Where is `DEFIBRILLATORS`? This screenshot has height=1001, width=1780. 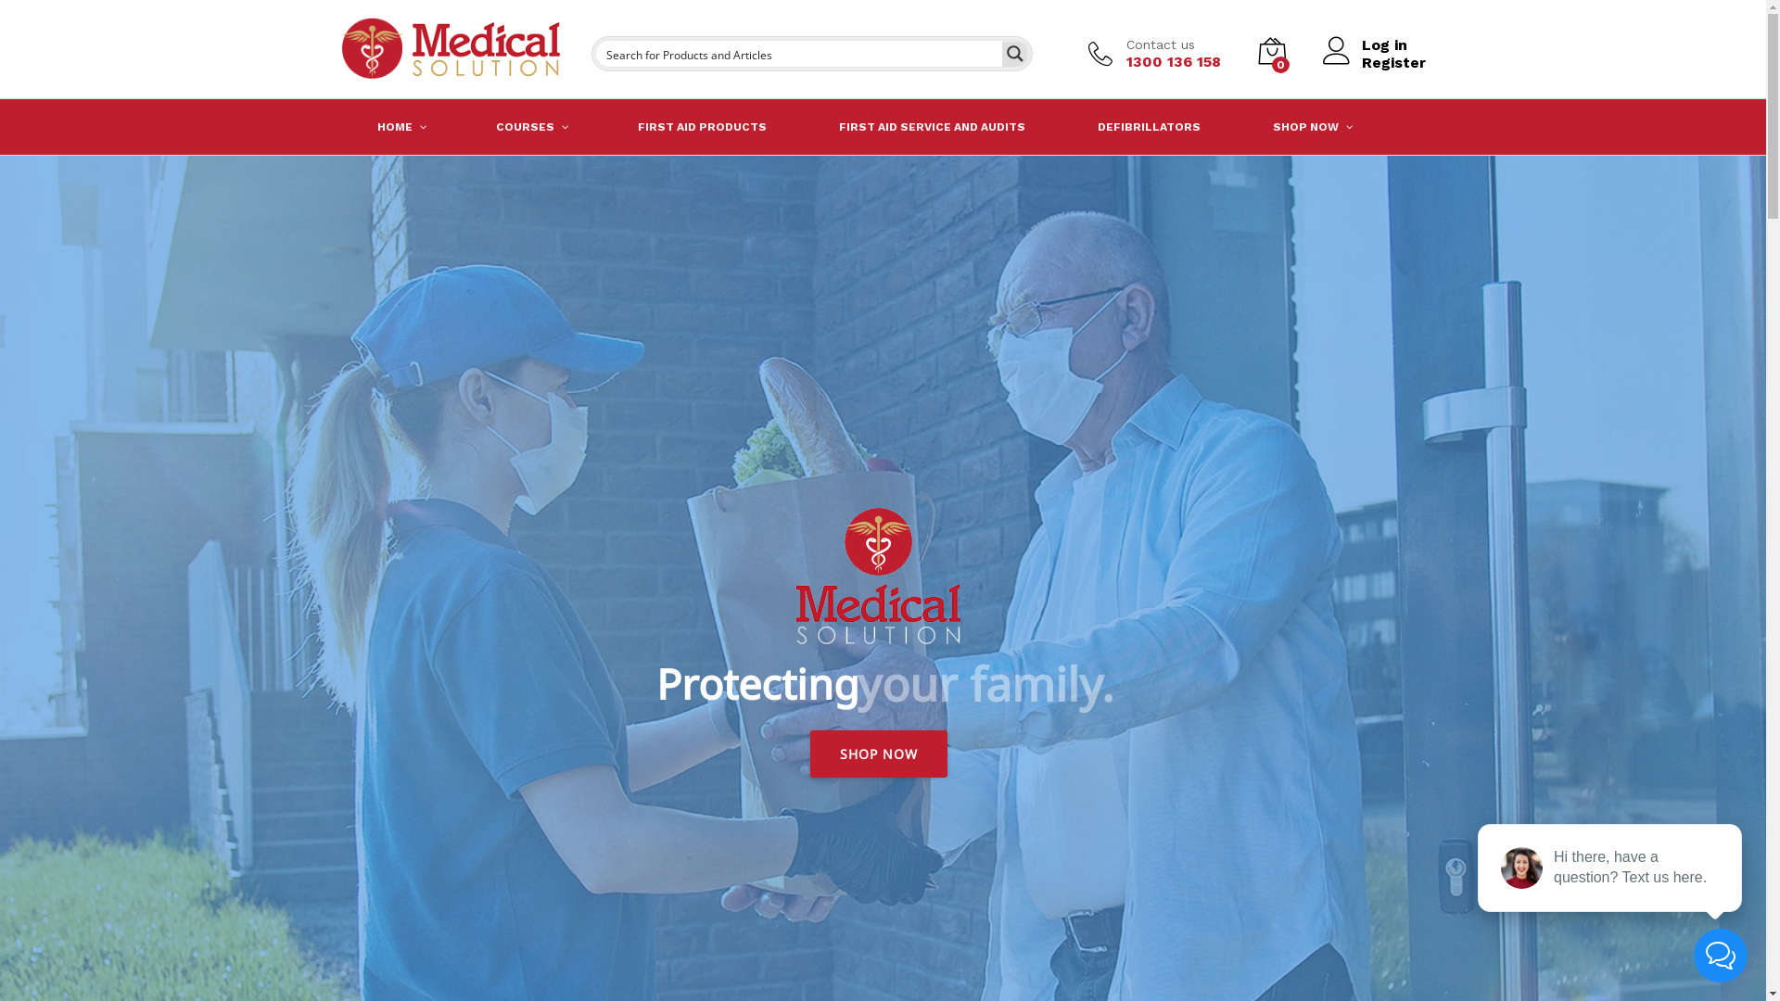 DEFIBRILLATORS is located at coordinates (1148, 127).